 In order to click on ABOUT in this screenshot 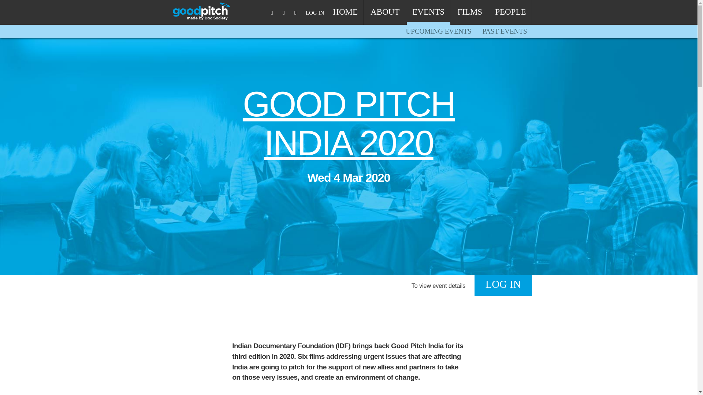, I will do `click(385, 12)`.